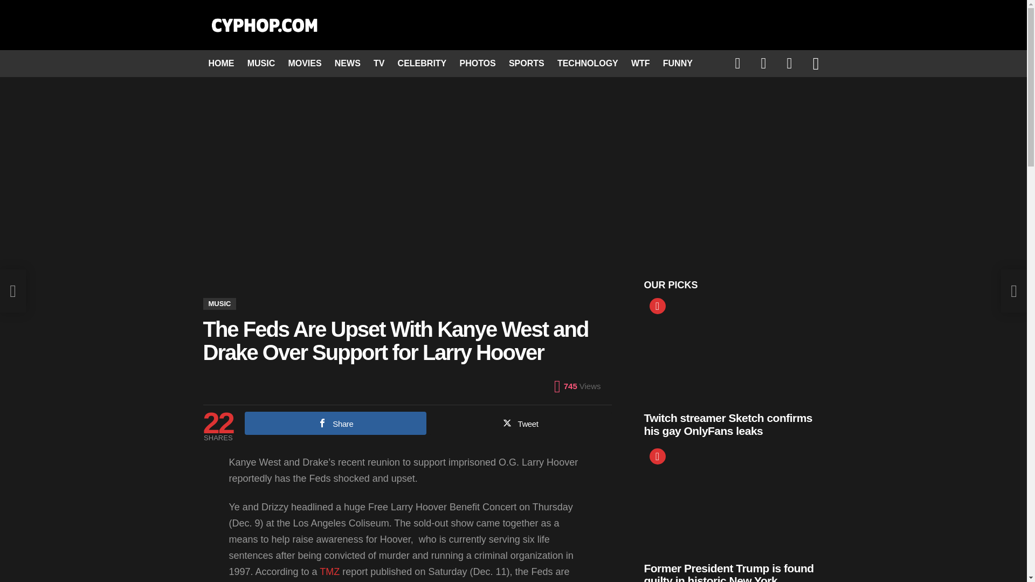 The width and height of the screenshot is (1035, 582). I want to click on SPORTS, so click(526, 63).